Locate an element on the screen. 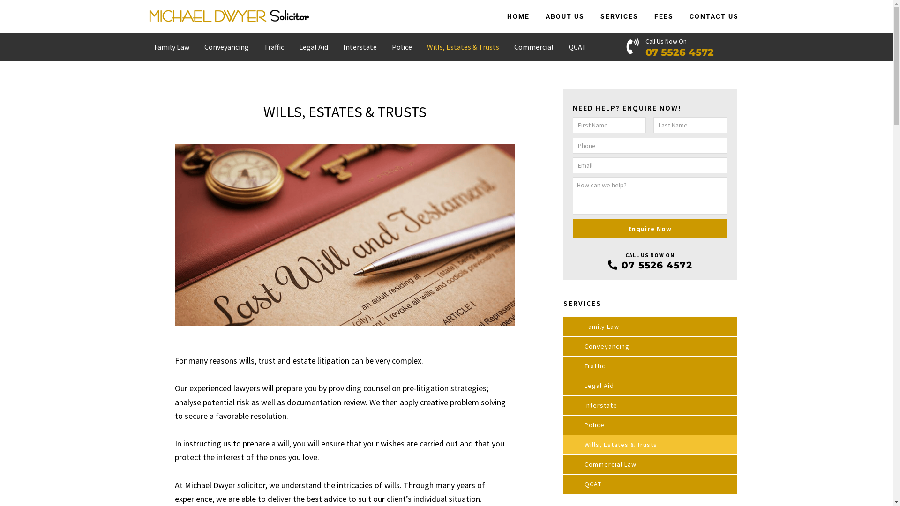 The height and width of the screenshot is (506, 900). Wills, Estates & Trusts is located at coordinates (650, 445).